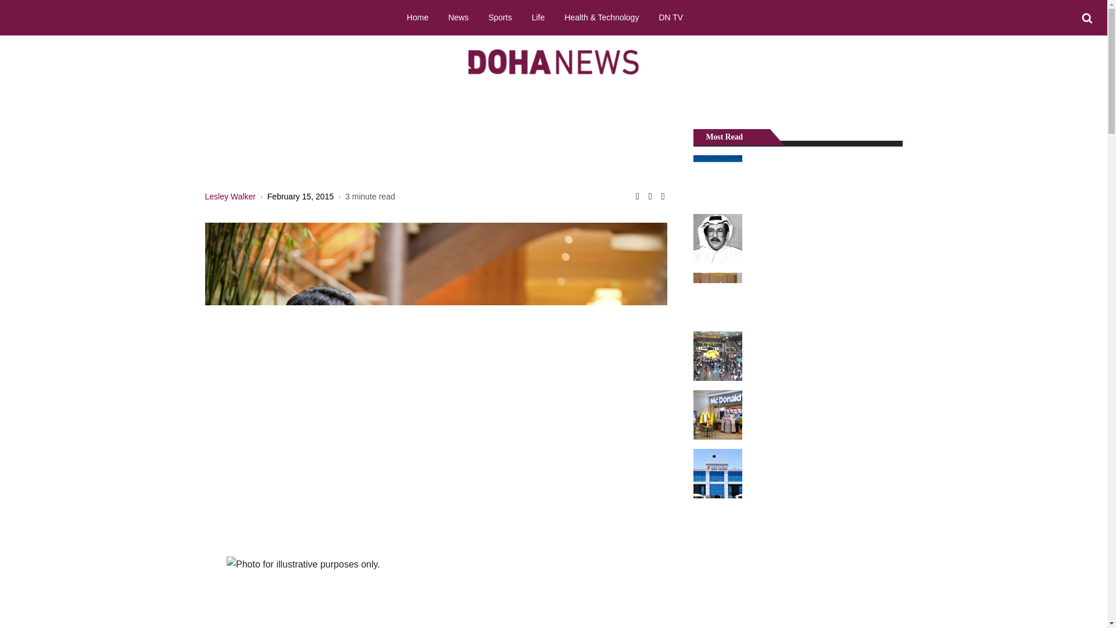 The width and height of the screenshot is (1116, 628). I want to click on DN TV, so click(671, 17).